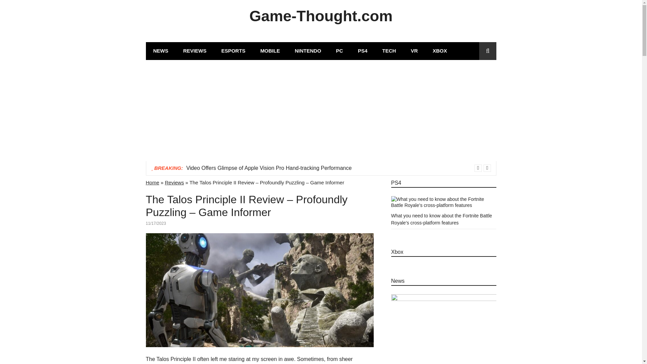 Image resolution: width=647 pixels, height=364 pixels. What do you see at coordinates (195, 51) in the screenshot?
I see `REVIEWS` at bounding box center [195, 51].